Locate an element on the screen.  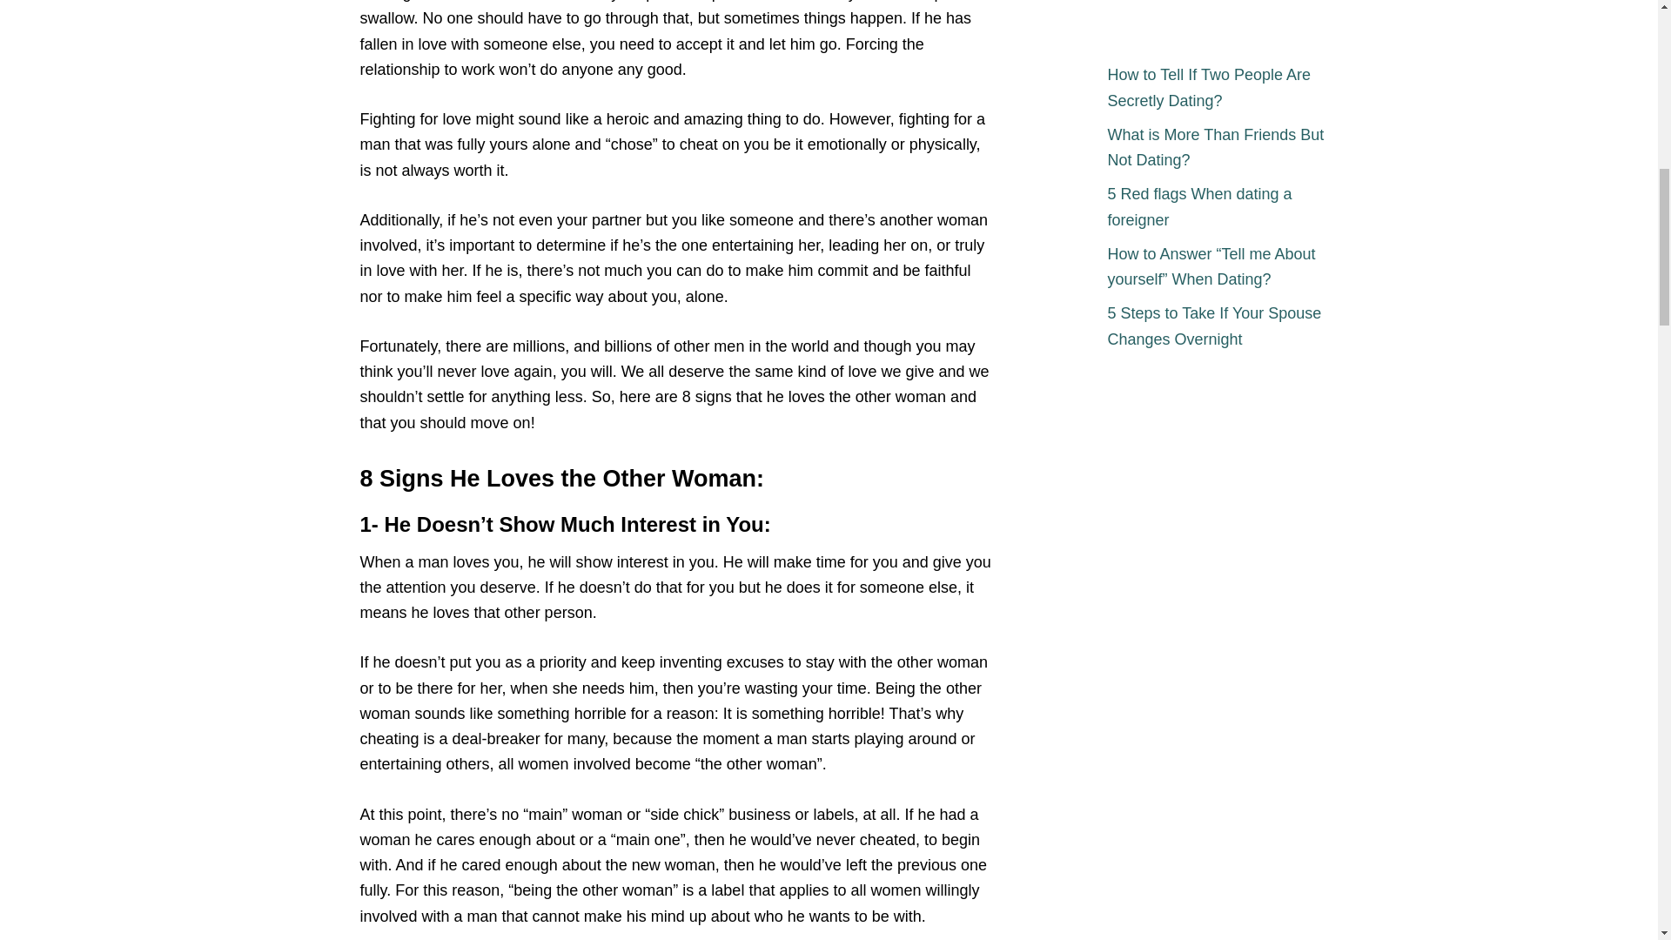
How to Tell If Two People Are Secretly Dating? is located at coordinates (1220, 88).